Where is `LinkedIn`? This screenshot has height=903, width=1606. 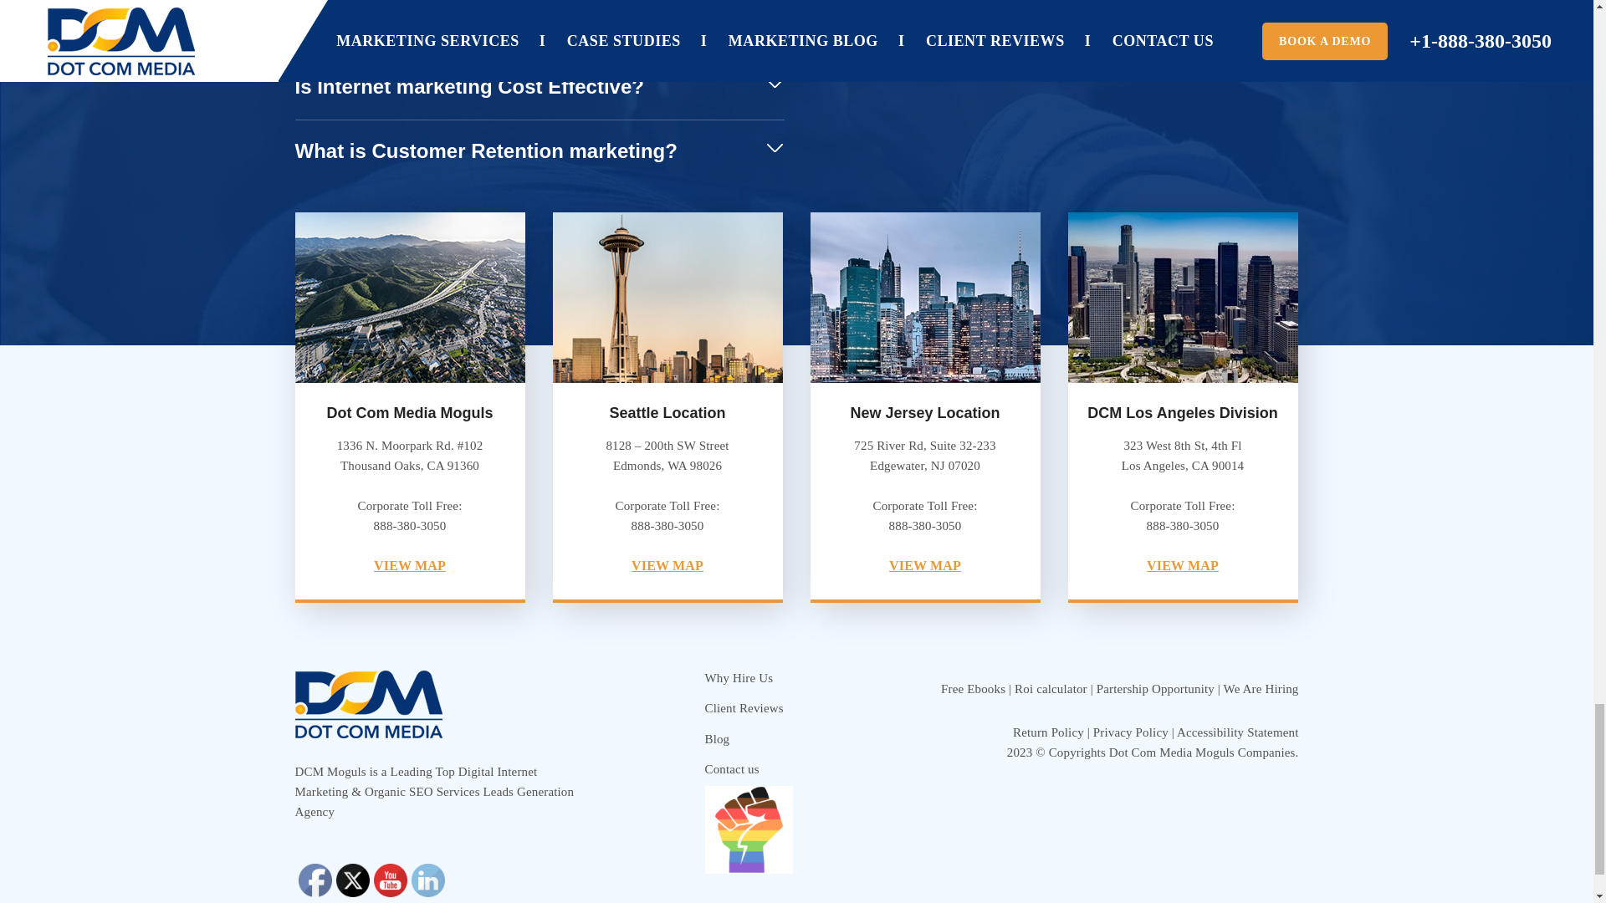 LinkedIn is located at coordinates (427, 880).